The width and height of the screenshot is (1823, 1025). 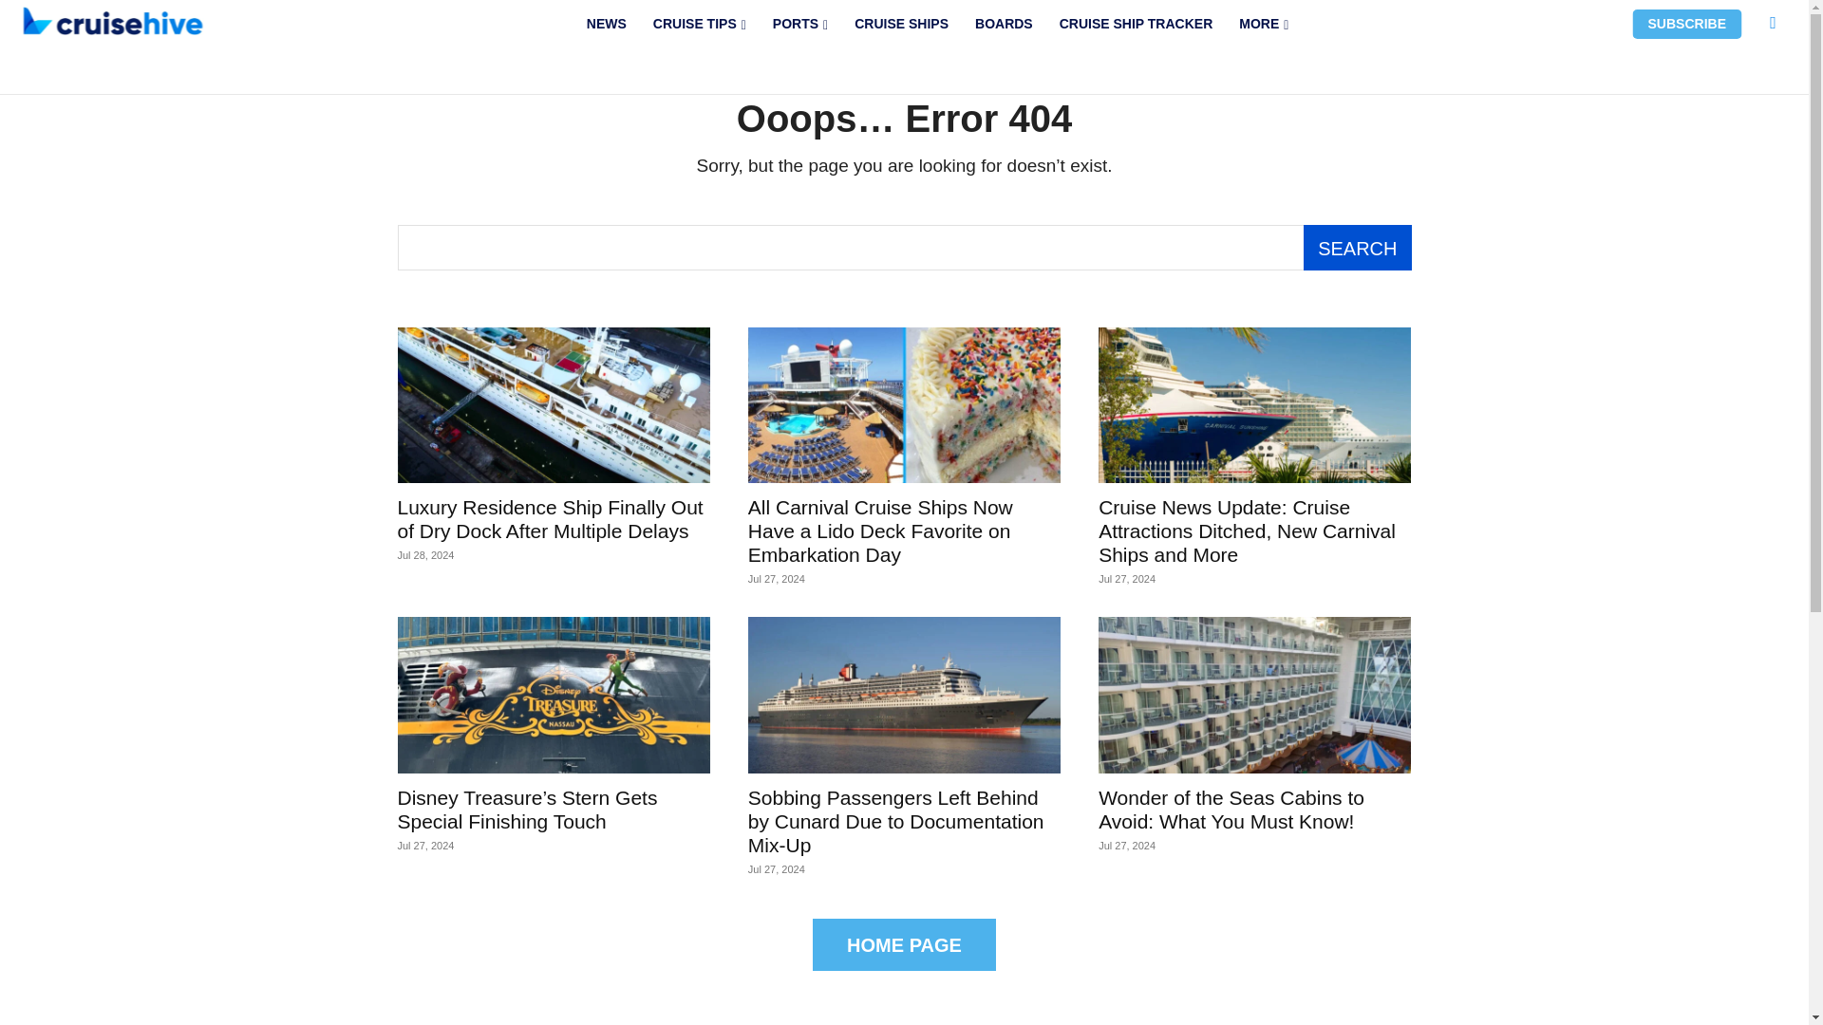 I want to click on Wonder of the Seas Cabins to Avoid: What You Must Know!, so click(x=1231, y=809).